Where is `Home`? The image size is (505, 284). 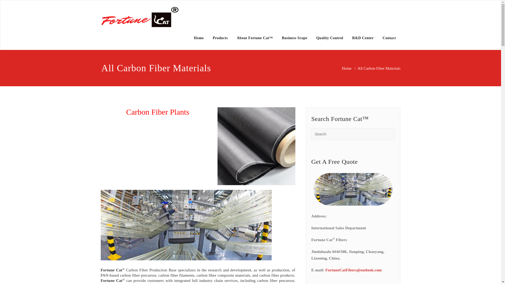 Home is located at coordinates (347, 68).